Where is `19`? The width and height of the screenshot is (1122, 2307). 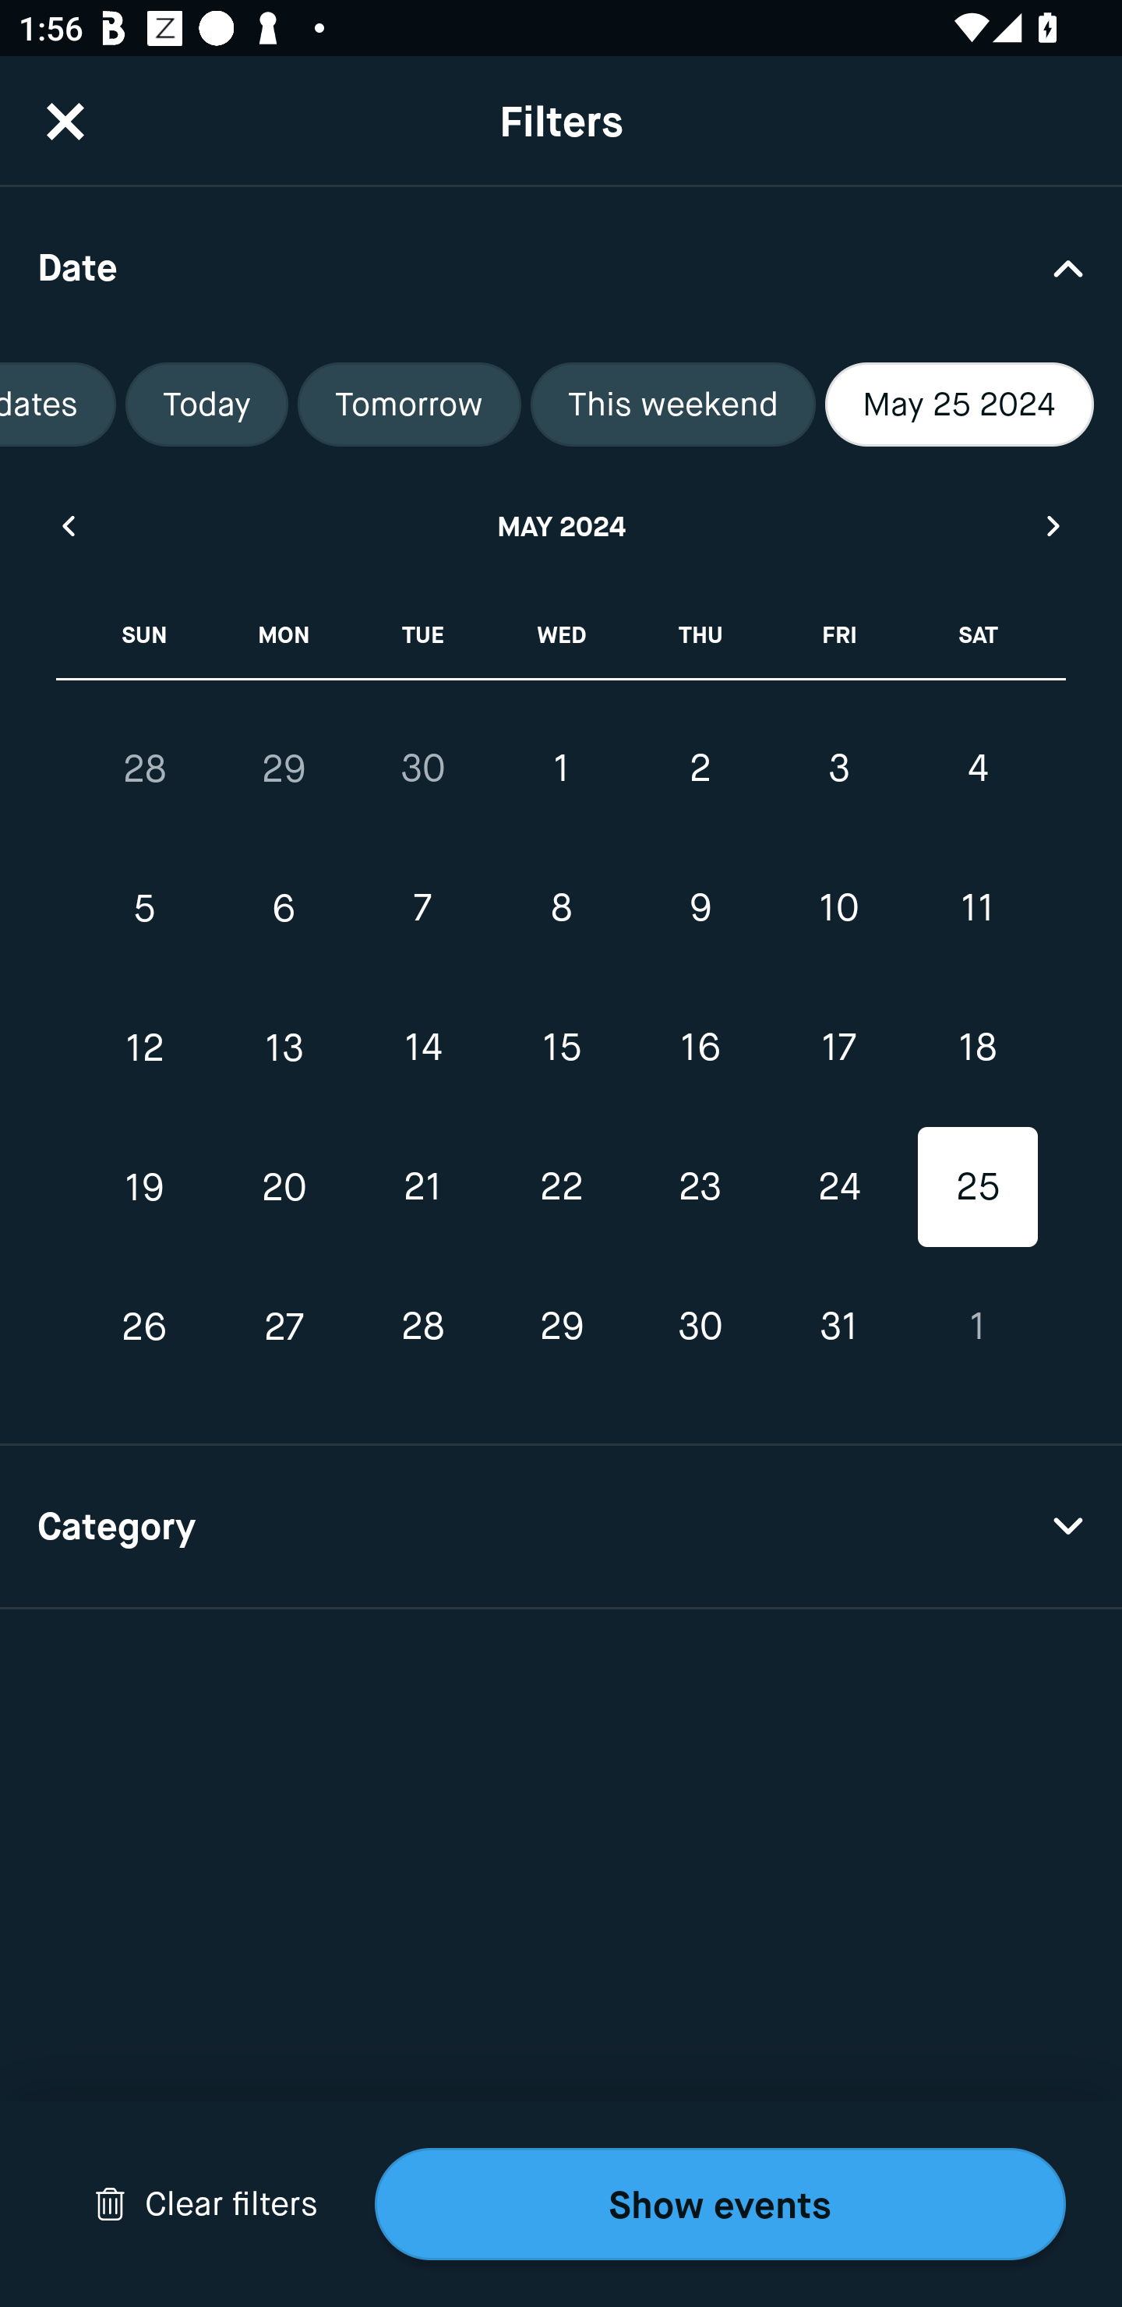
19 is located at coordinates (145, 1186).